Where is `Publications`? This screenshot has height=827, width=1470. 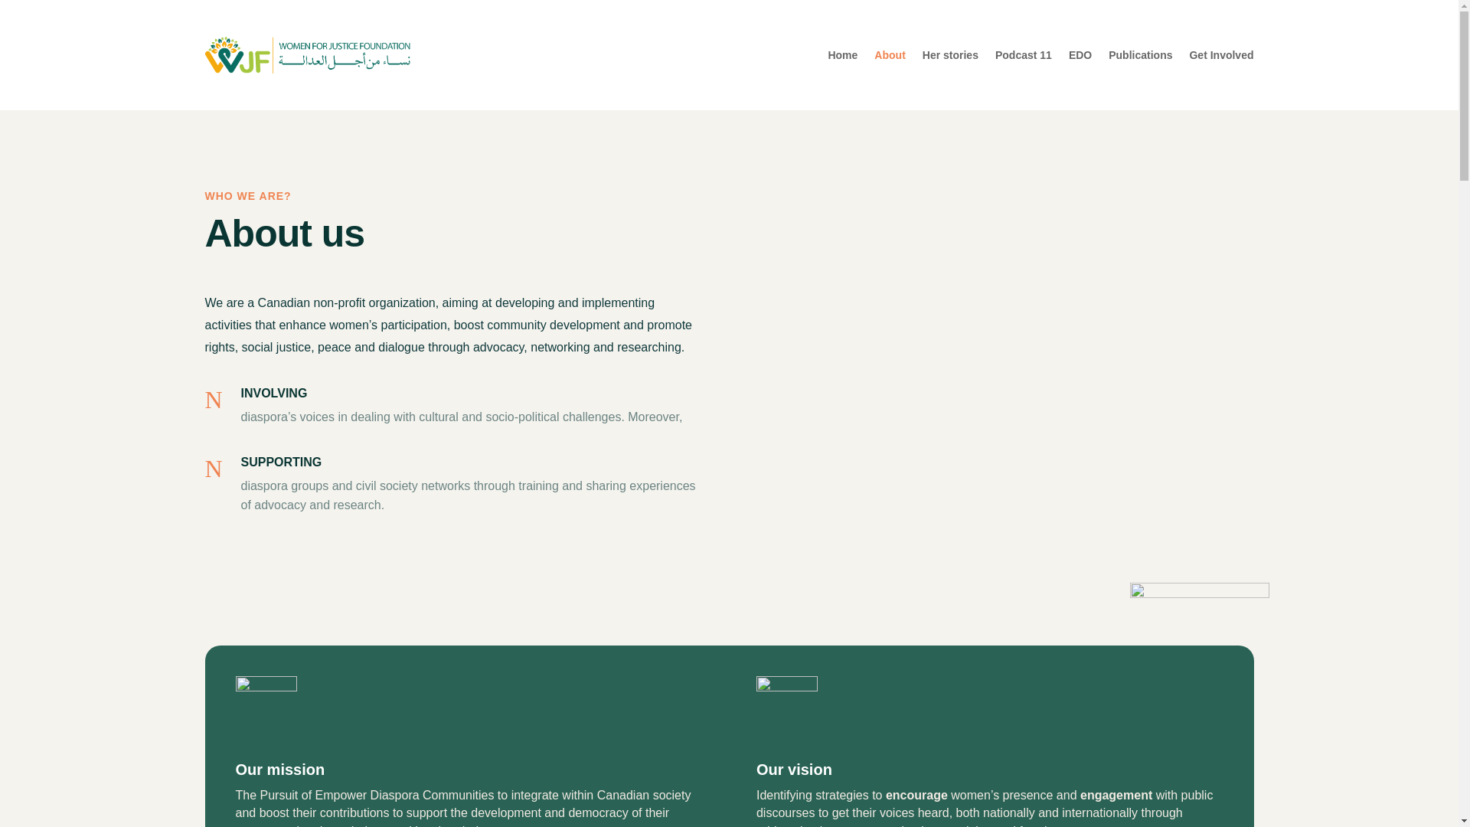 Publications is located at coordinates (1139, 55).